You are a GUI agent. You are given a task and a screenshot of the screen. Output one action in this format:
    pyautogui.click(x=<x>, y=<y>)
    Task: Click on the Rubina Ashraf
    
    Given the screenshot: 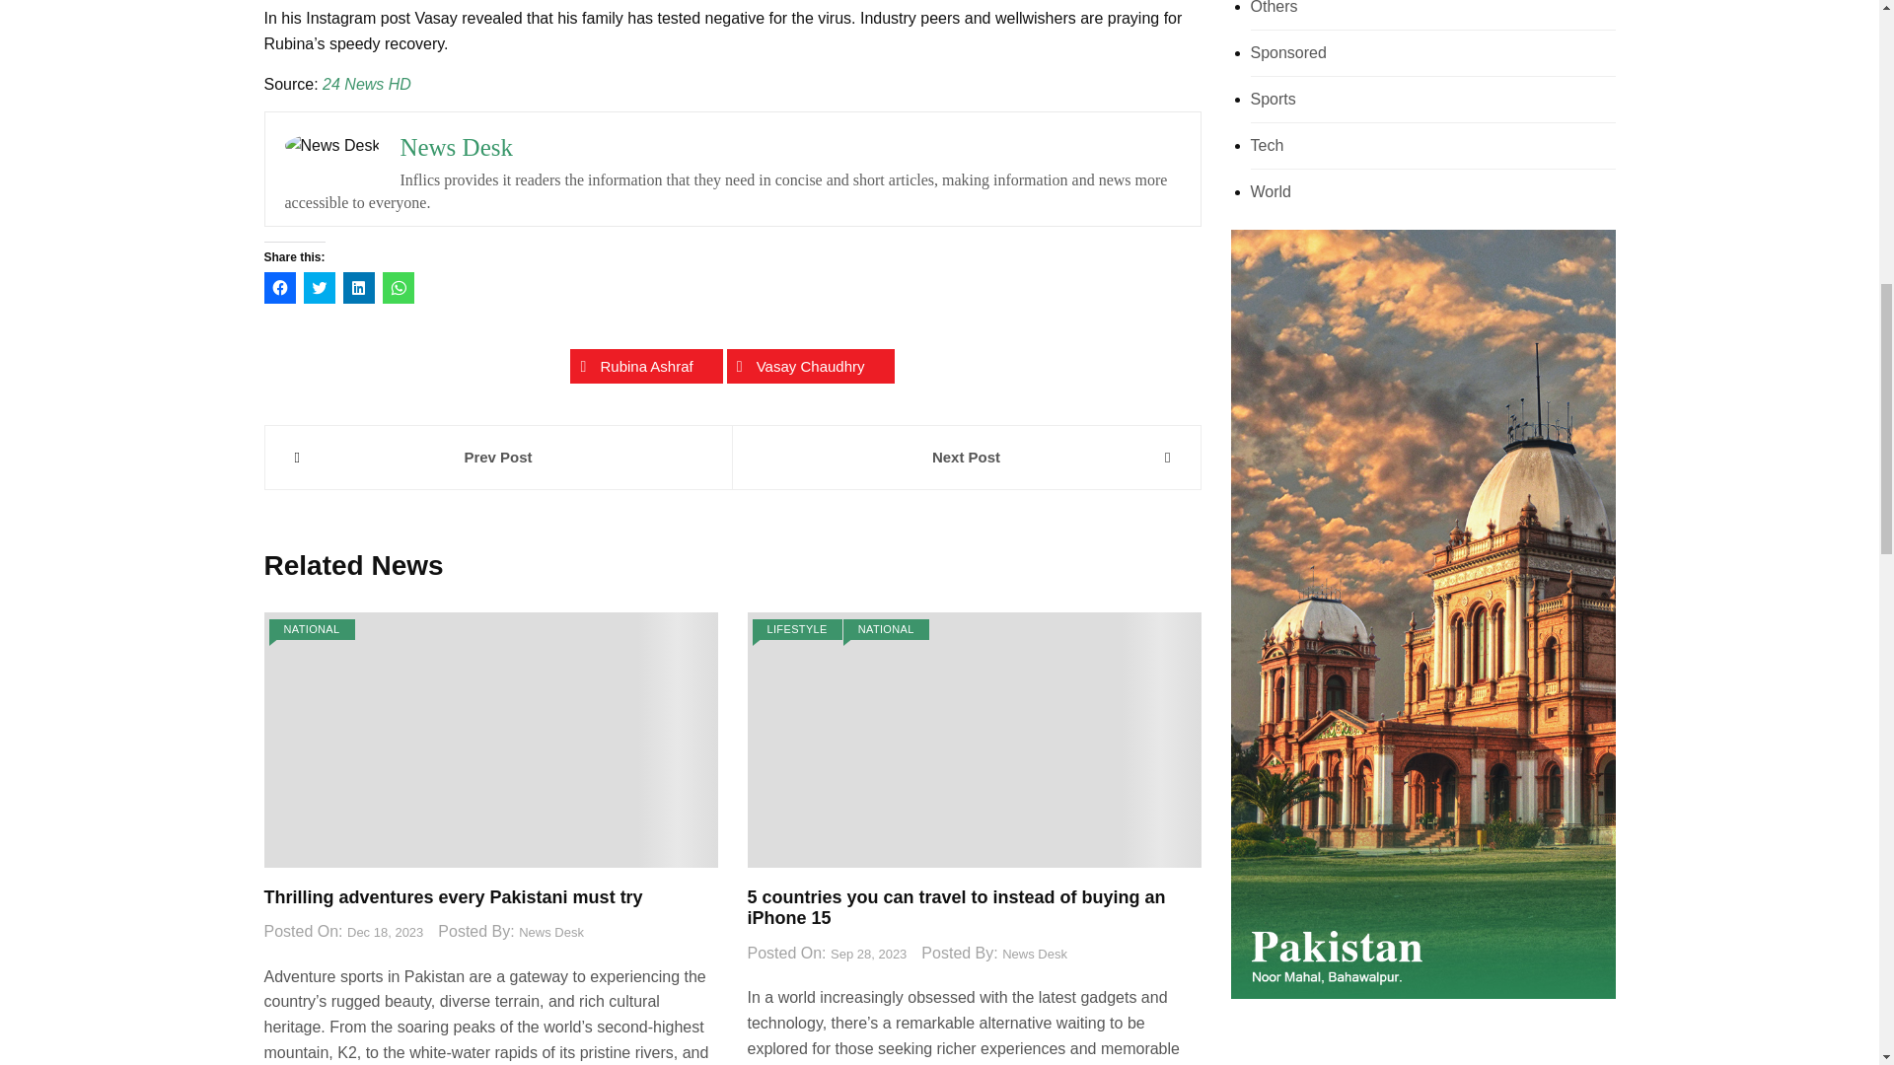 What is the action you would take?
    pyautogui.click(x=645, y=366)
    